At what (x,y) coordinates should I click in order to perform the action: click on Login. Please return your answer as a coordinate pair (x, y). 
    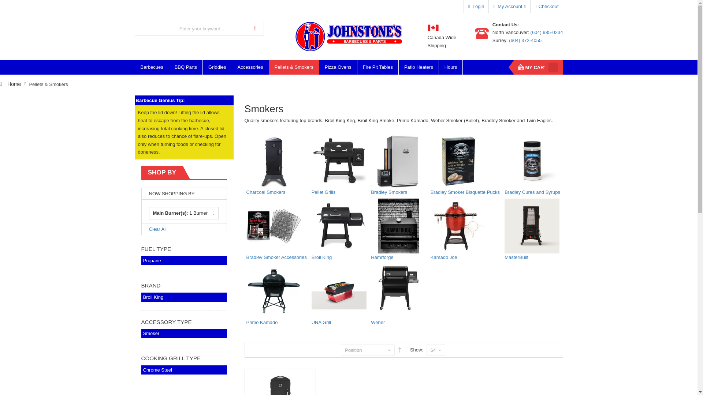
    Looking at the image, I should click on (476, 7).